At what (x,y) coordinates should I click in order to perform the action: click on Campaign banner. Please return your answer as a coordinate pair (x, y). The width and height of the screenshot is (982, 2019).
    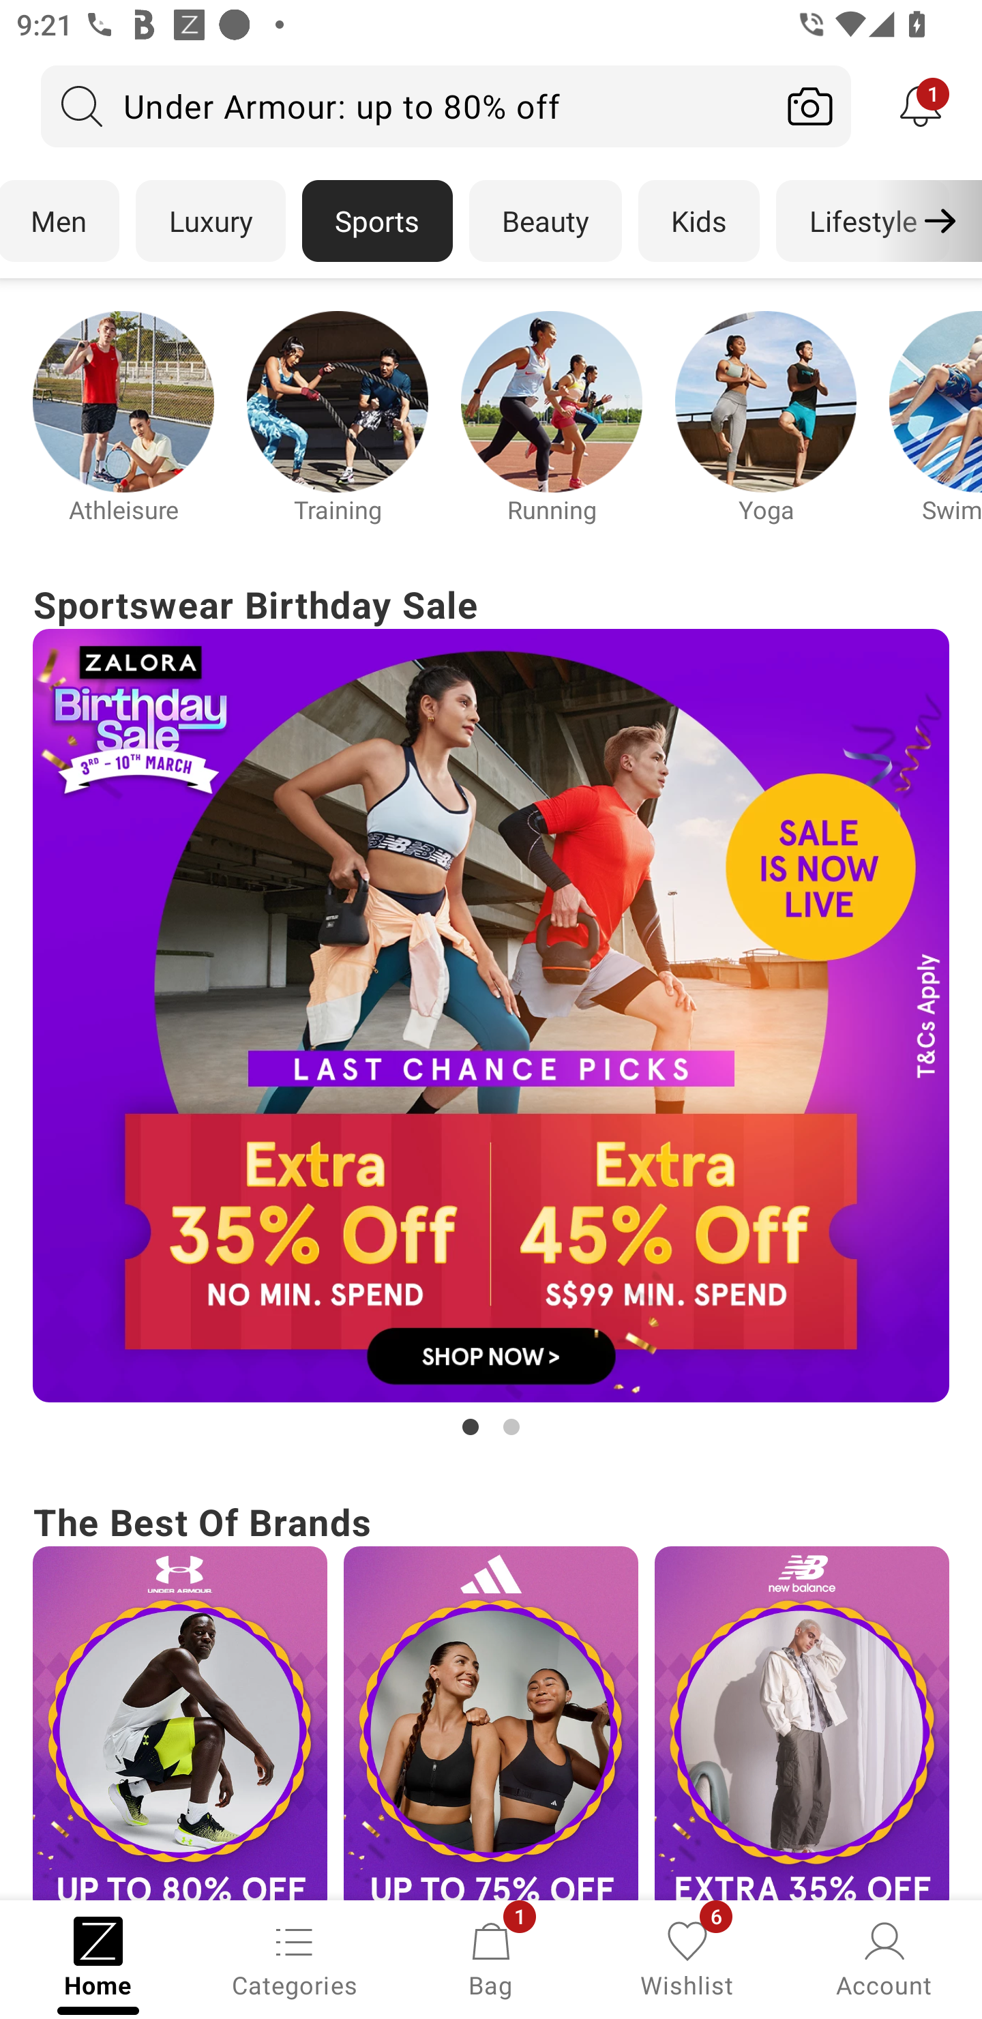
    Looking at the image, I should click on (551, 401).